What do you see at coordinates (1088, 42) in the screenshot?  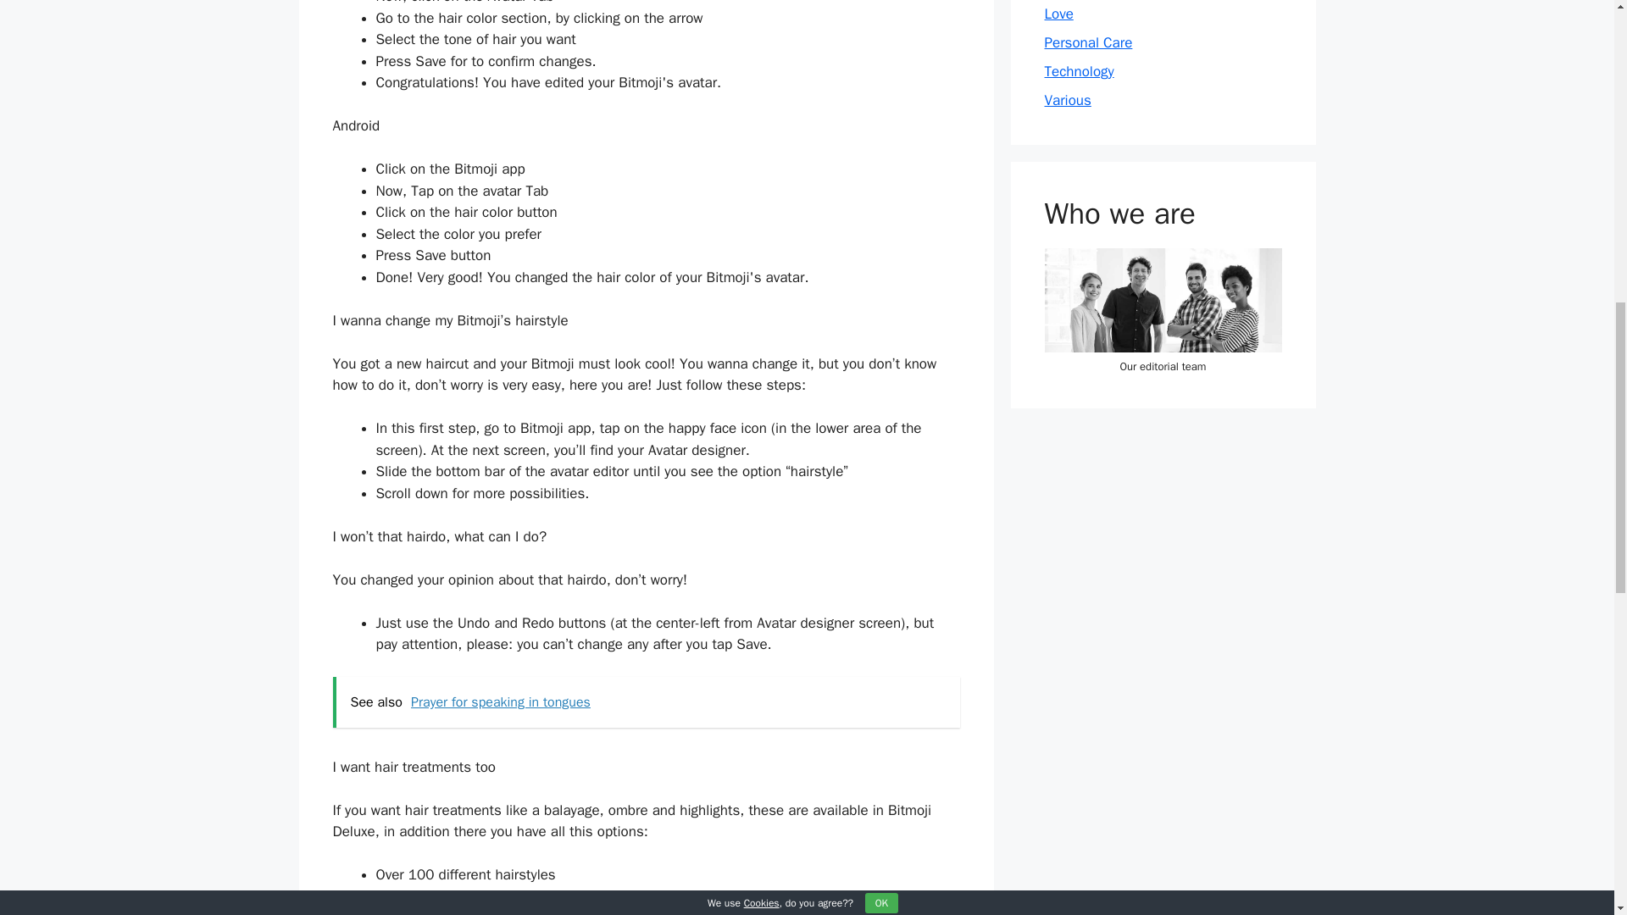 I see `Personal Care` at bounding box center [1088, 42].